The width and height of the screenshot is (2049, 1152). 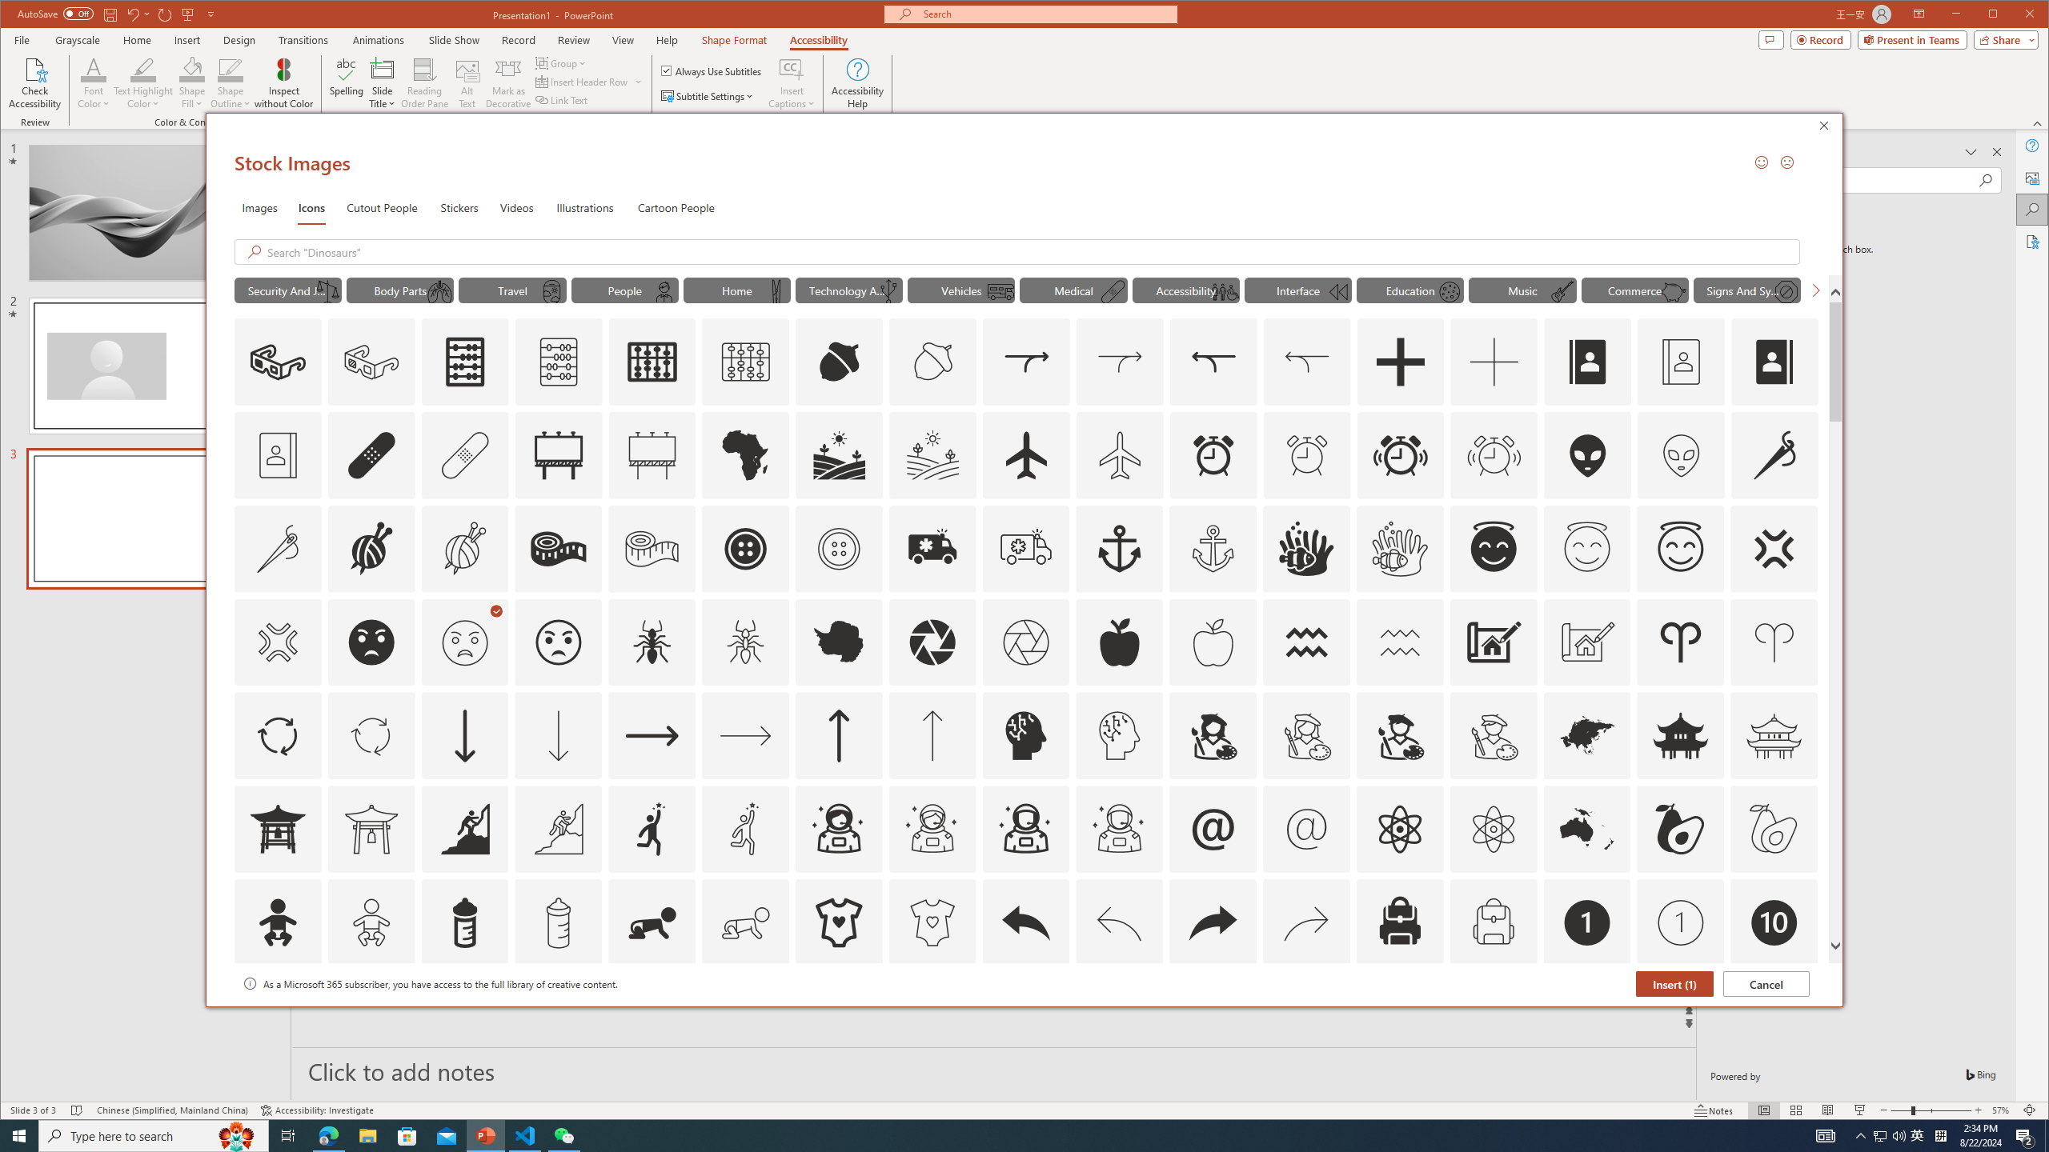 I want to click on AutomationID: Icons_AlterationsTailoring1_M, so click(x=464, y=548).